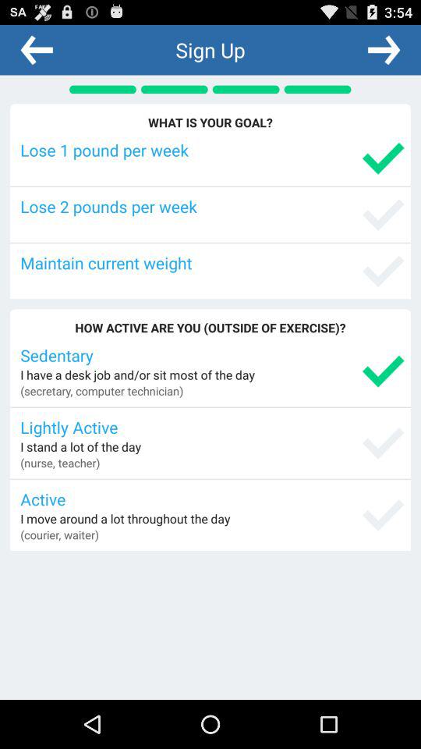 This screenshot has width=421, height=749. Describe the element at coordinates (101, 390) in the screenshot. I see `press the icon below i have a app` at that location.